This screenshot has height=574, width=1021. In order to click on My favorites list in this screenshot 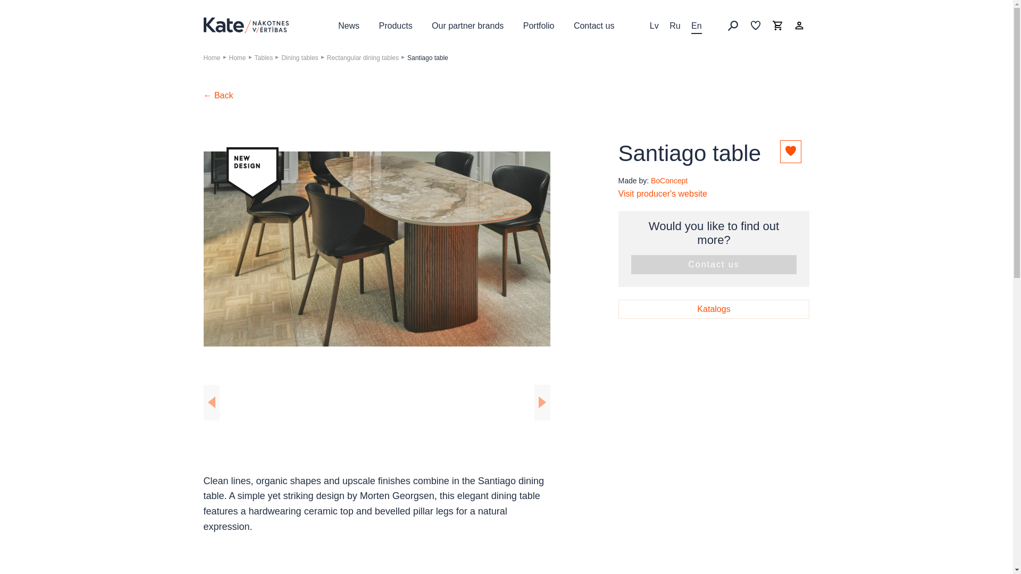, I will do `click(755, 26)`.